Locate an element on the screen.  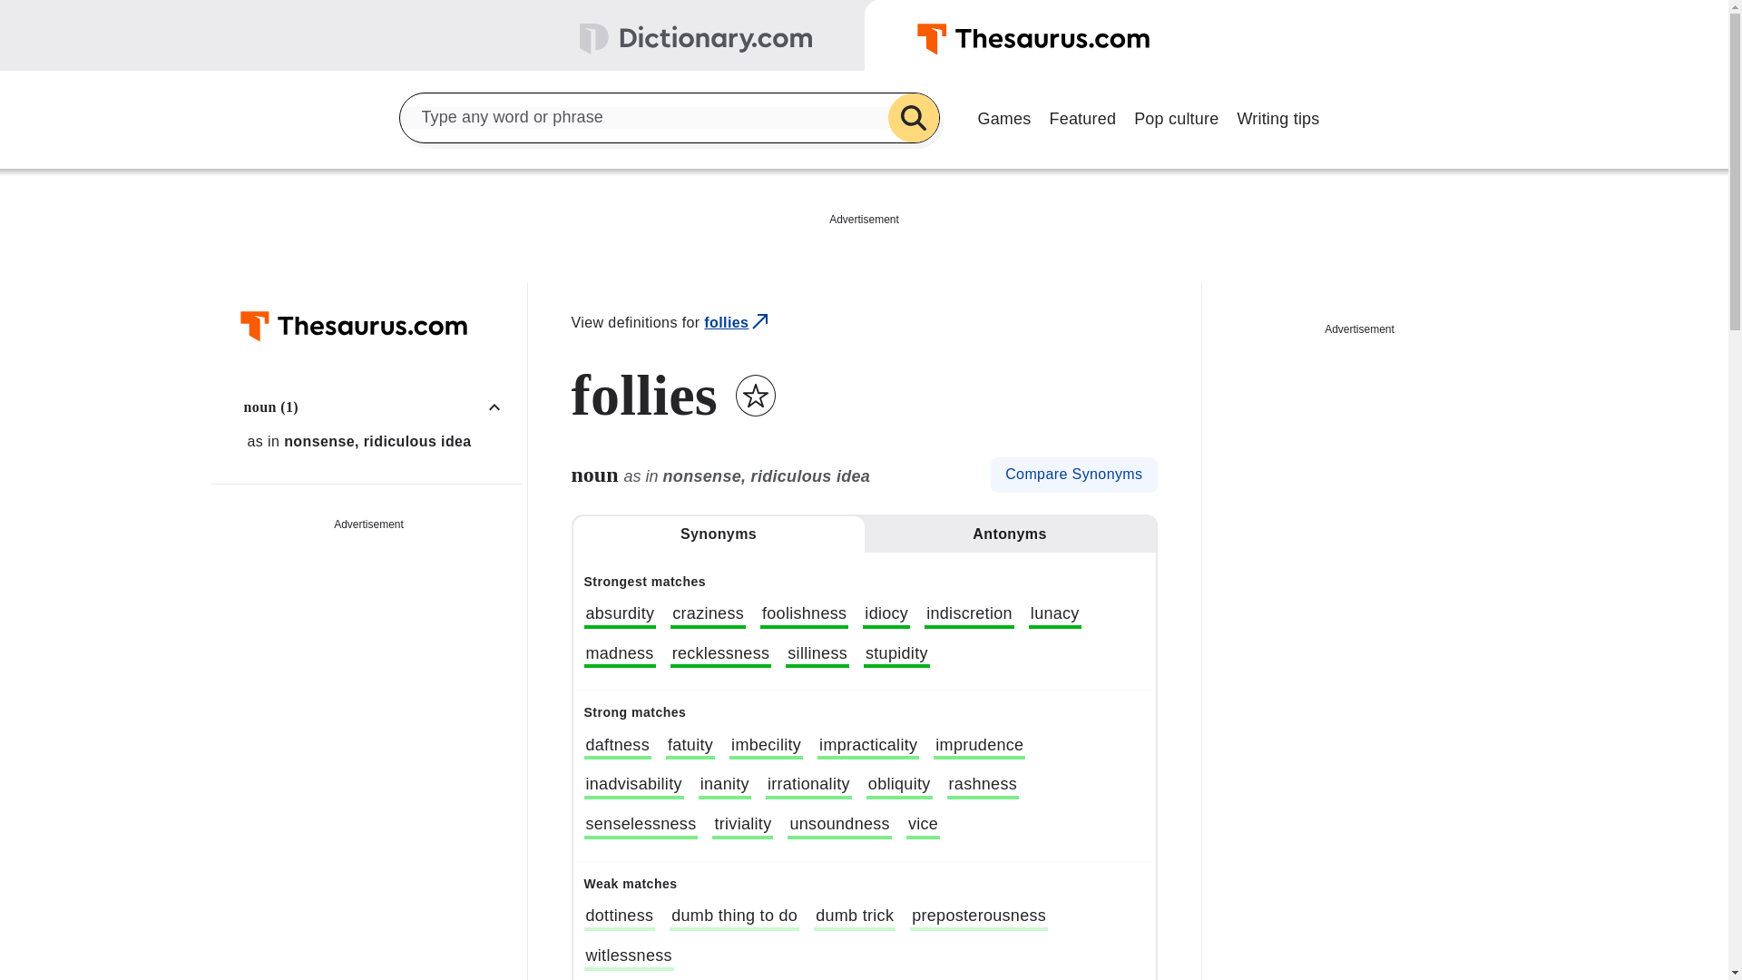
absurdity is located at coordinates (620, 616).